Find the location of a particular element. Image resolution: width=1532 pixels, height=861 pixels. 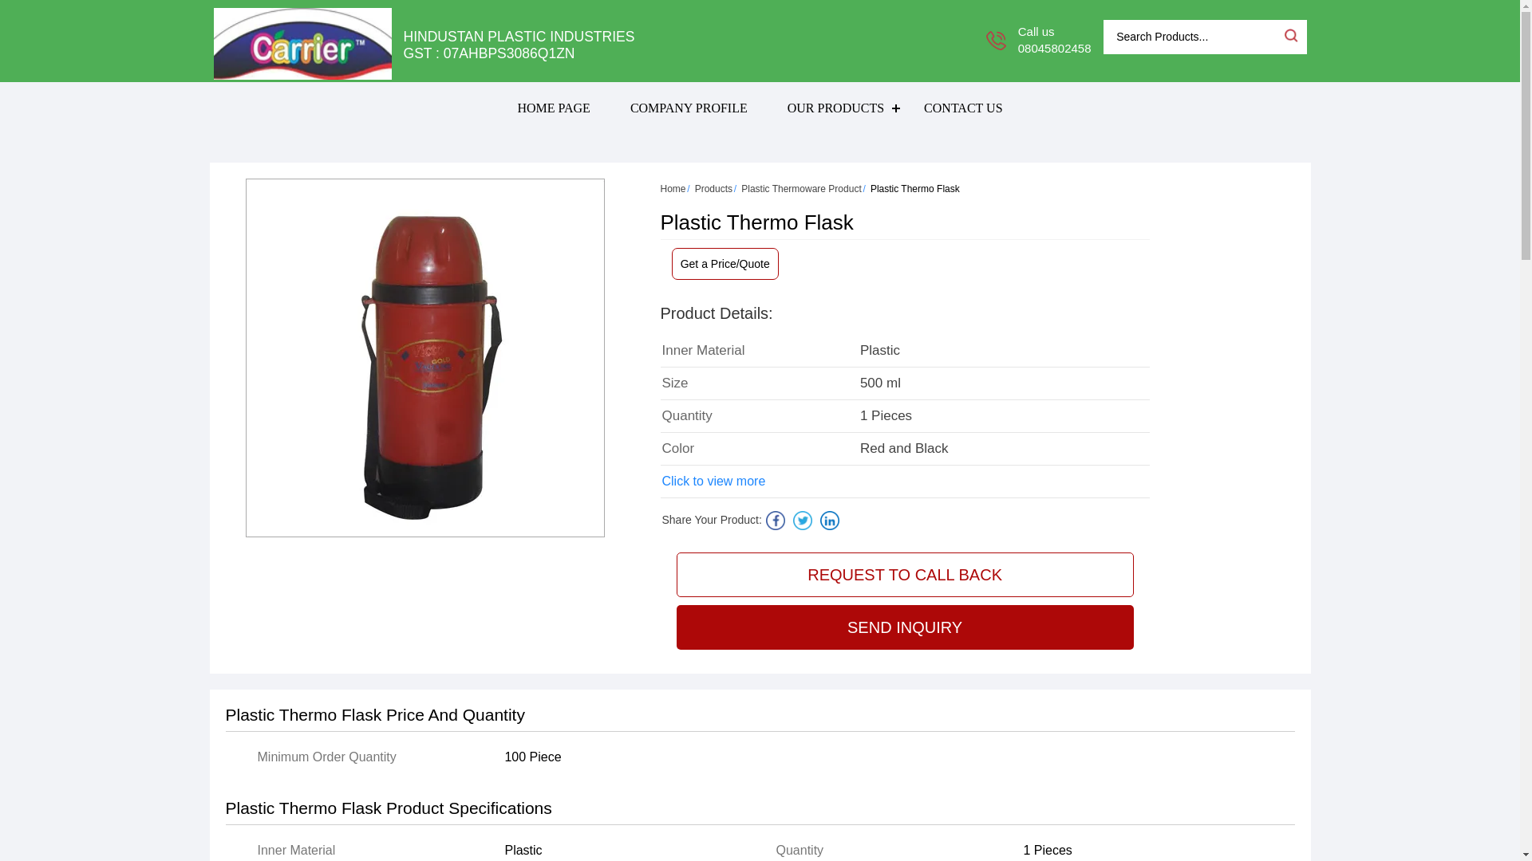

Products is located at coordinates (713, 189).